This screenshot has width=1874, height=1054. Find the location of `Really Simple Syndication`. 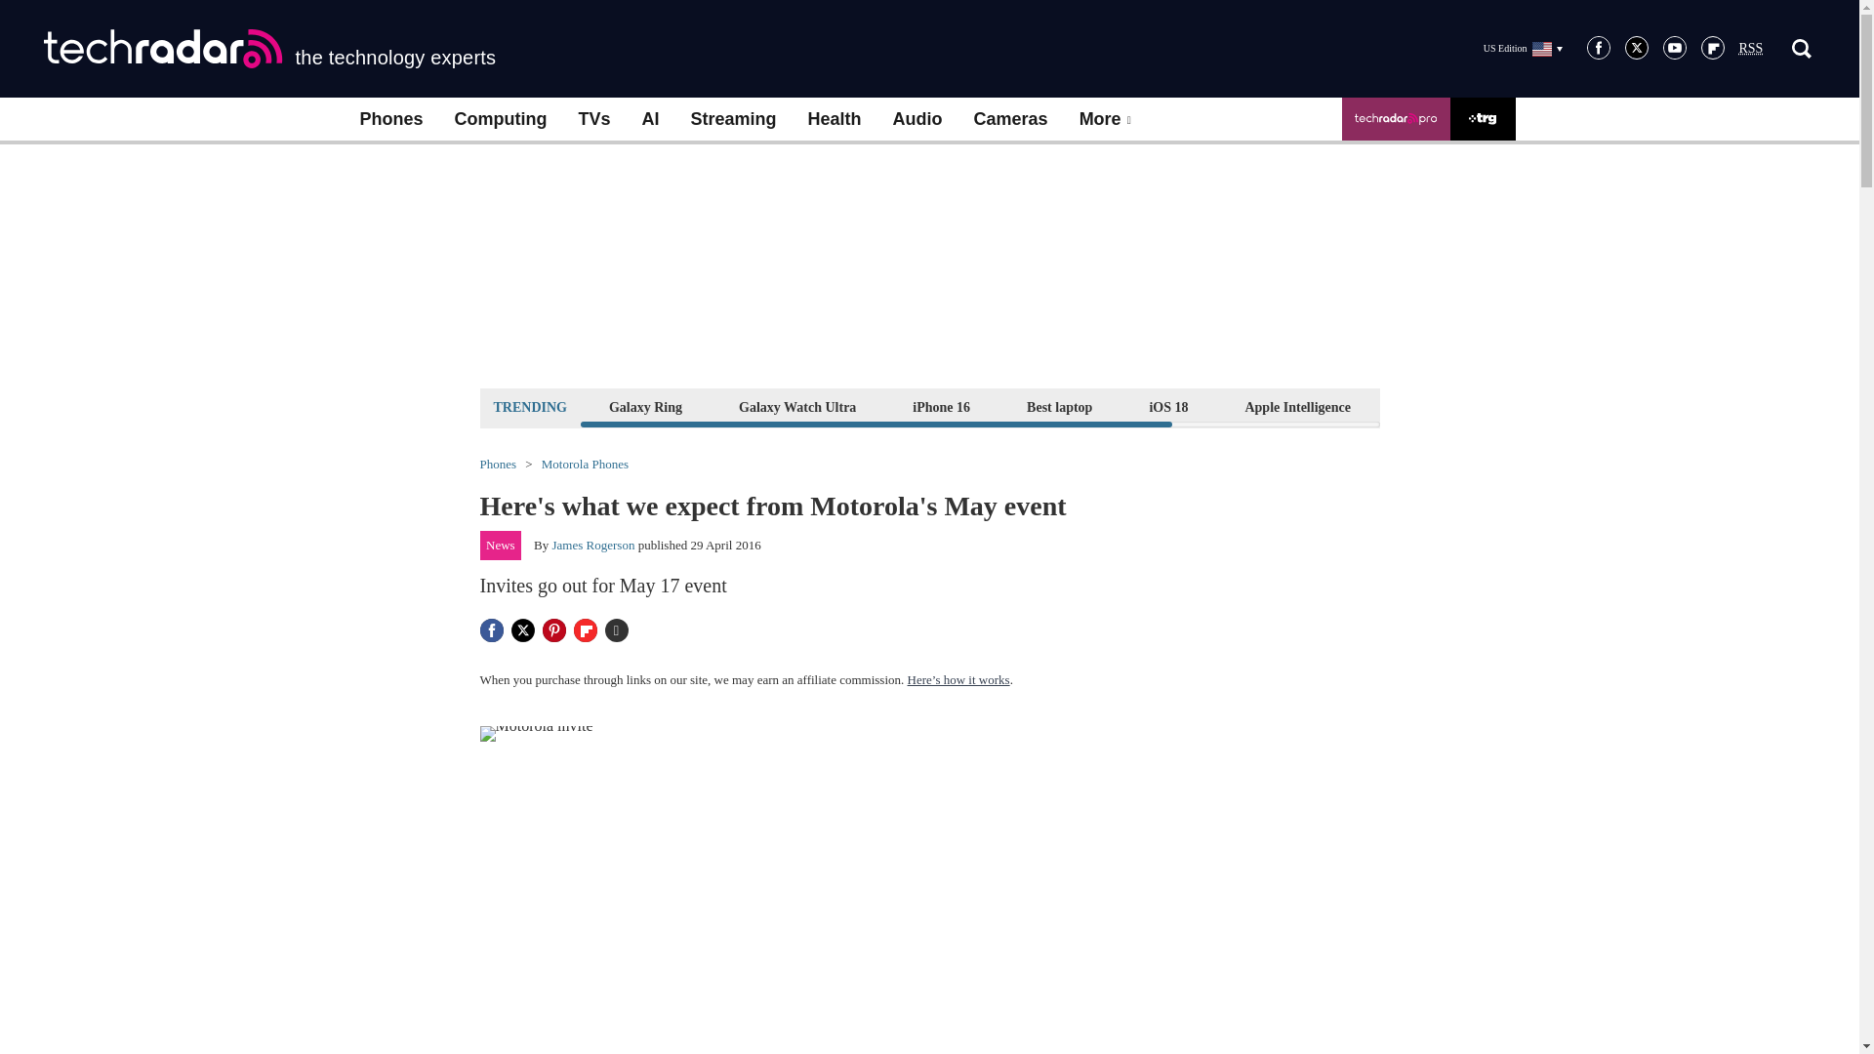

Really Simple Syndication is located at coordinates (1751, 49).